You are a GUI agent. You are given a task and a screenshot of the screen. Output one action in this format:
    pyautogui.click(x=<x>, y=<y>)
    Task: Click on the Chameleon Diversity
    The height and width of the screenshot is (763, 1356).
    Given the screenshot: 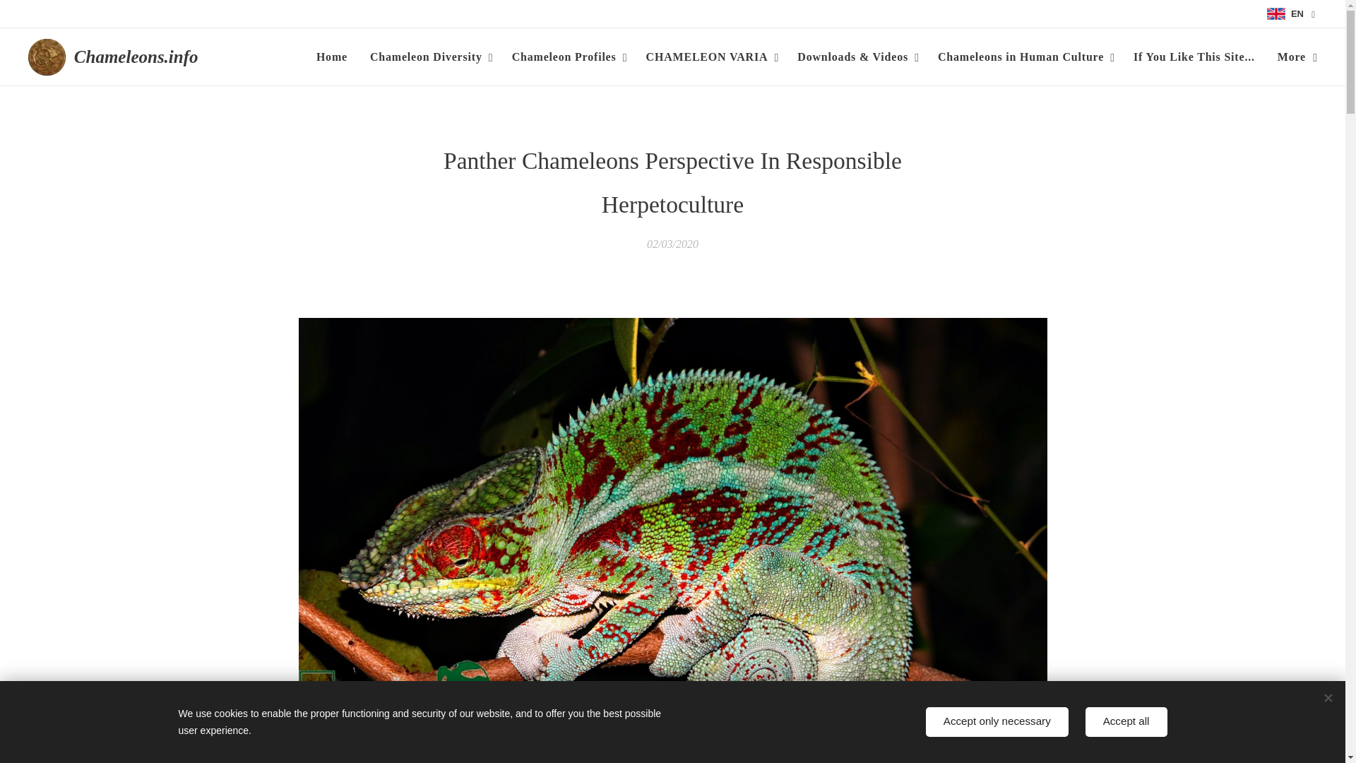 What is the action you would take?
    pyautogui.click(x=429, y=57)
    